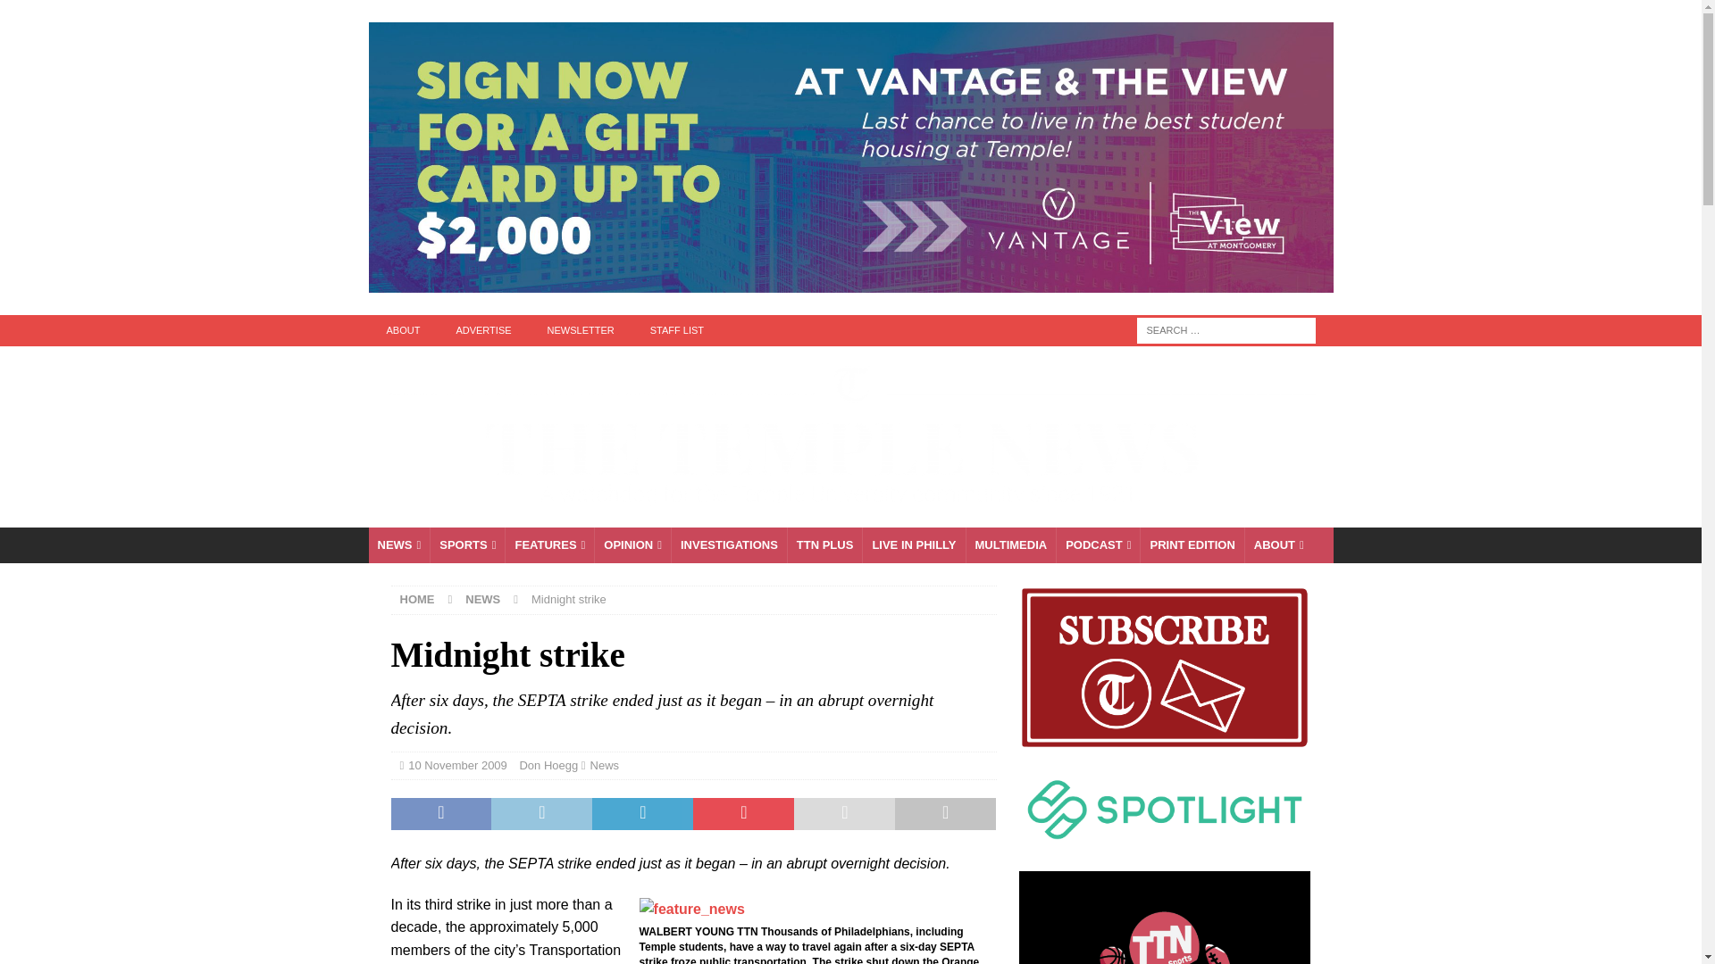 This screenshot has height=964, width=1715. I want to click on ABOUT, so click(402, 330).